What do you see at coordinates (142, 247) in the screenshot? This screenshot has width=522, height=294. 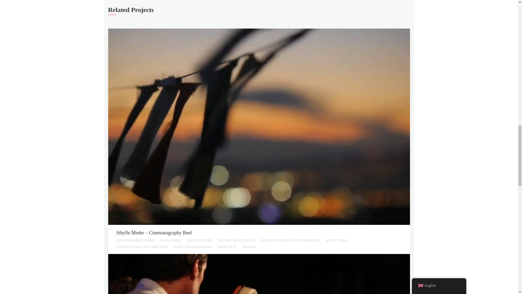 I see `OBSERVATIONAL DOCUMENTARY` at bounding box center [142, 247].